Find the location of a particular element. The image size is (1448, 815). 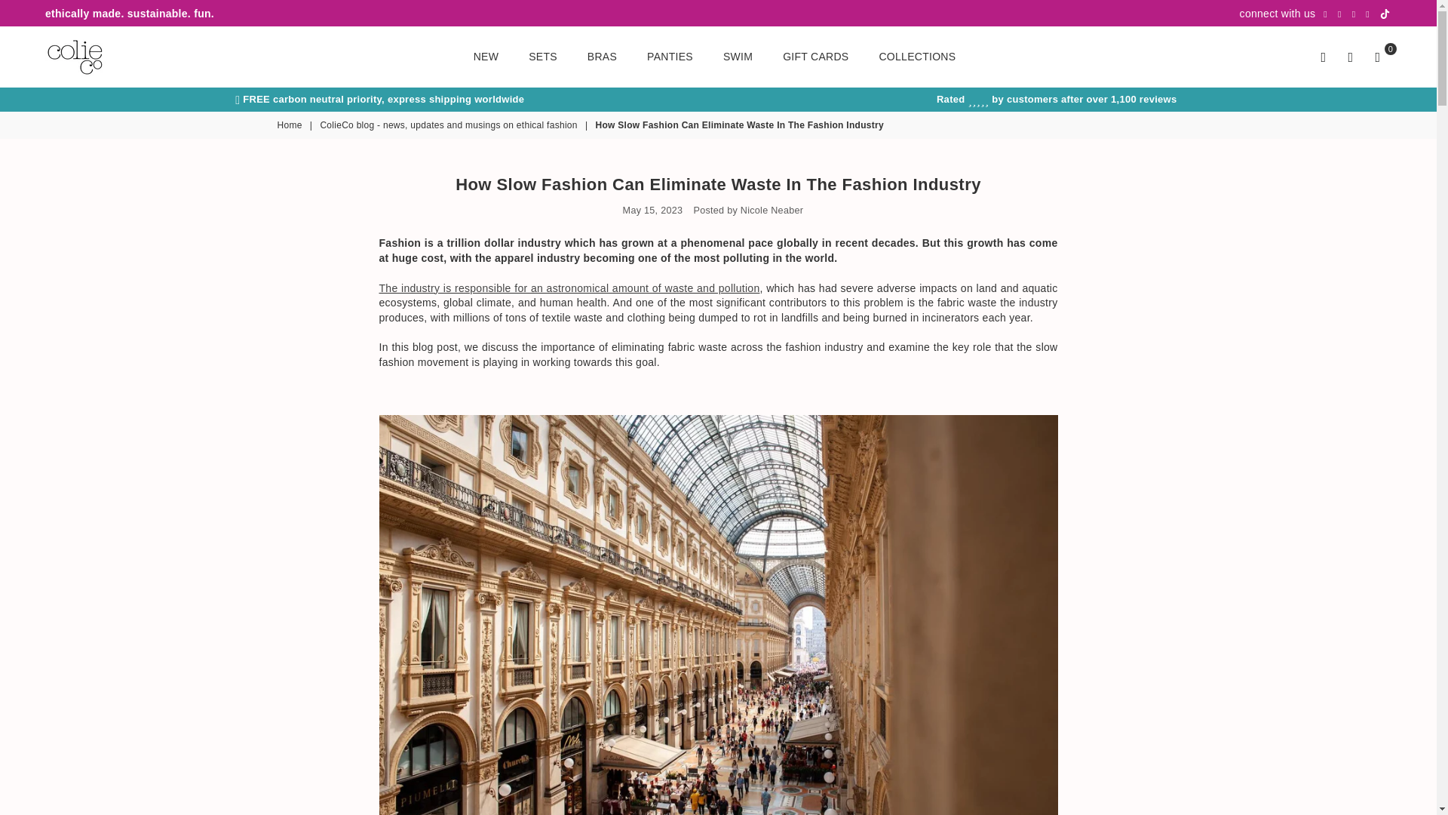

BRAS is located at coordinates (602, 57).